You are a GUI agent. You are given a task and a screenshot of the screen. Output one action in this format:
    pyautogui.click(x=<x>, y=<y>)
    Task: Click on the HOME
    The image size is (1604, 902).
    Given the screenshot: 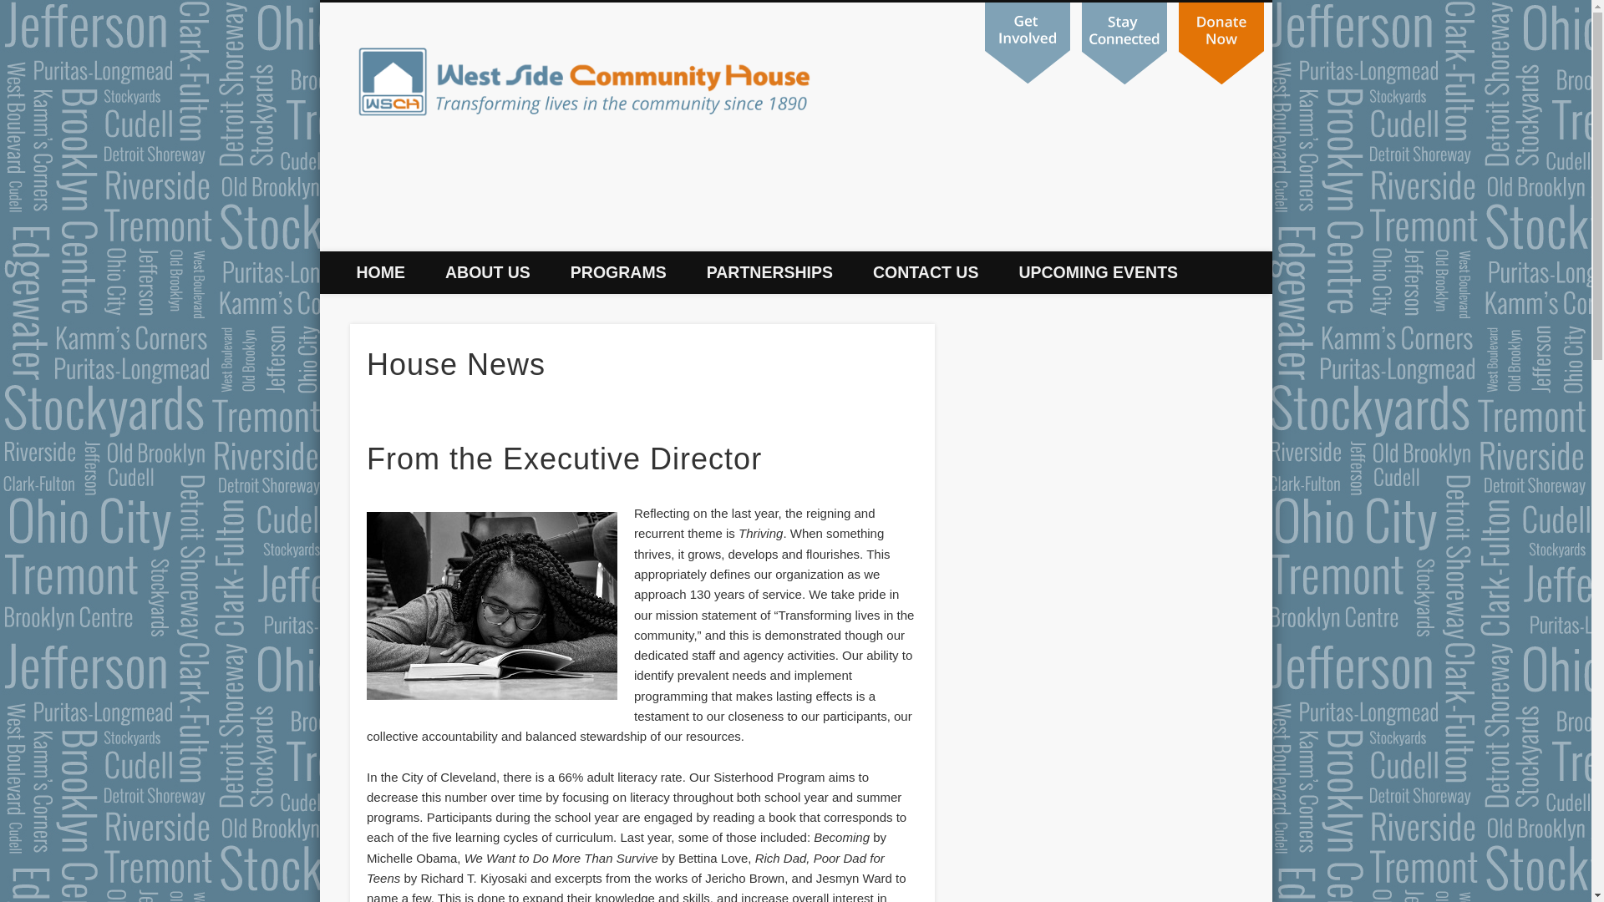 What is the action you would take?
    pyautogui.click(x=379, y=272)
    